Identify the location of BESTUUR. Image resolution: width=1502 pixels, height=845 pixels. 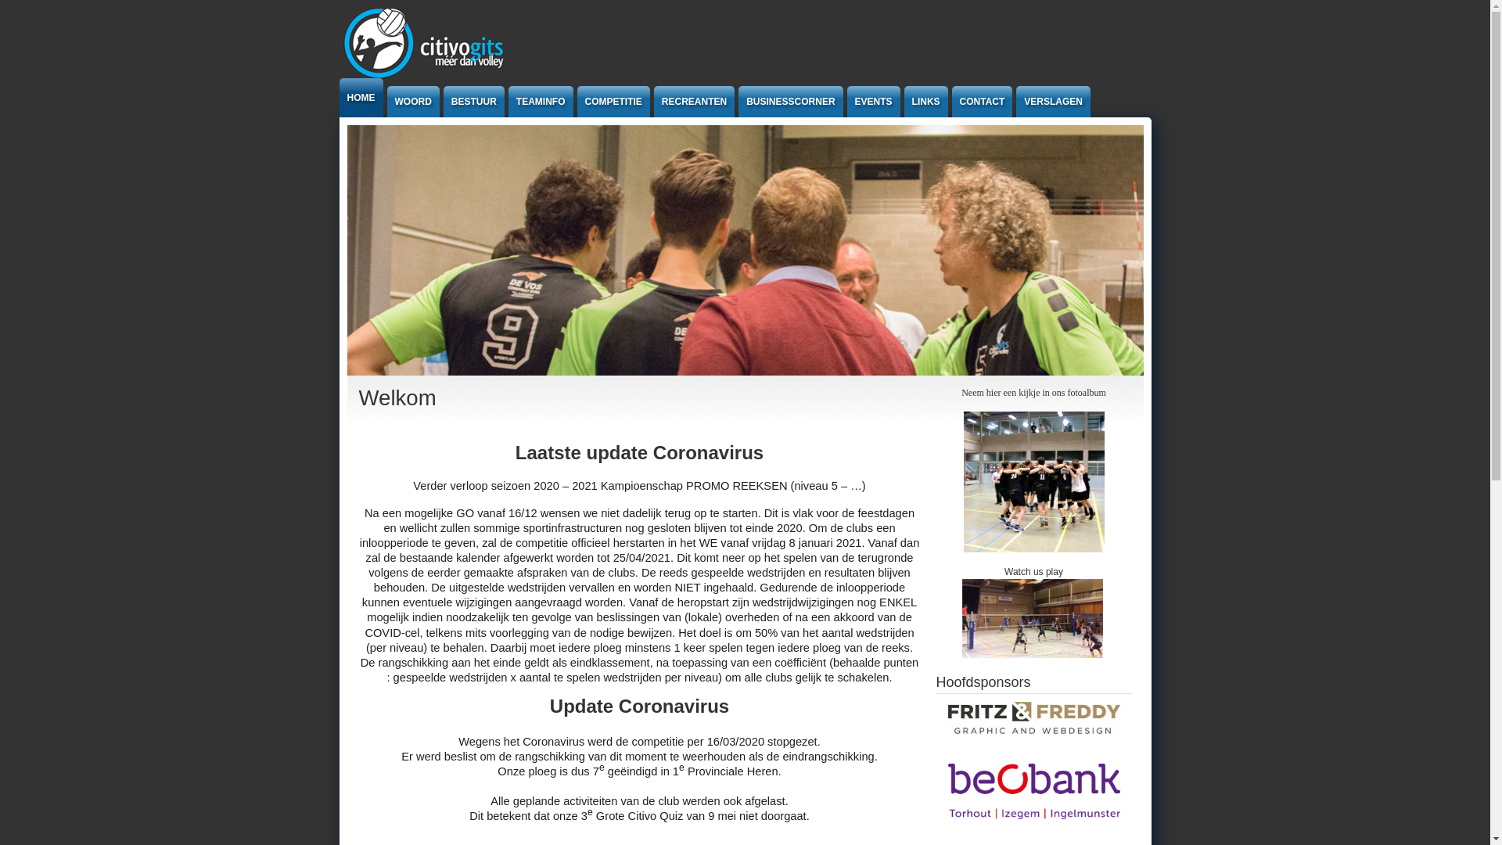
(474, 102).